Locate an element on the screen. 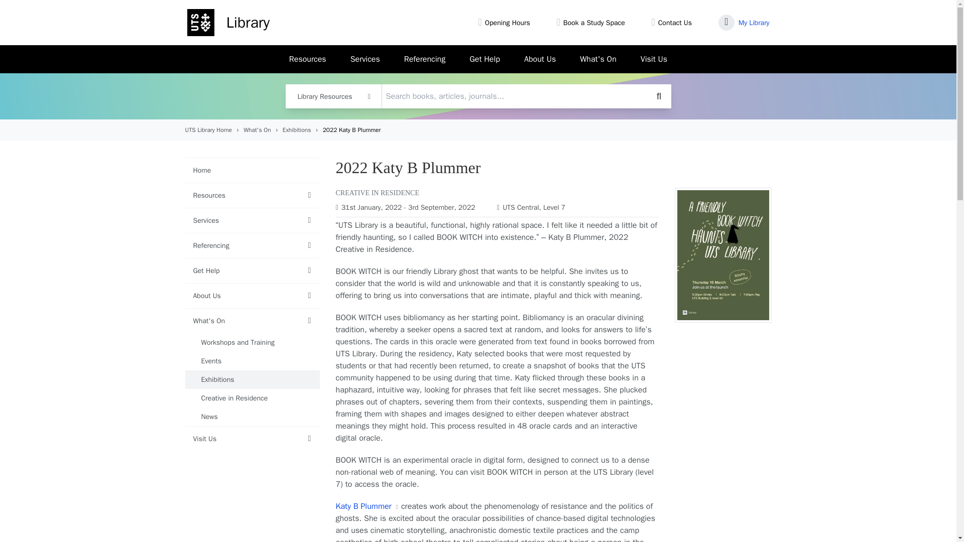 The image size is (964, 542). My Library is located at coordinates (754, 22).